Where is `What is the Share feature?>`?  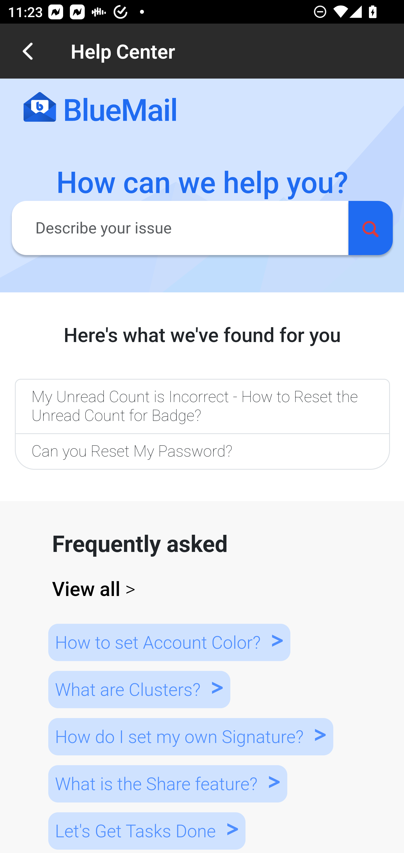 What is the Share feature?> is located at coordinates (167, 783).